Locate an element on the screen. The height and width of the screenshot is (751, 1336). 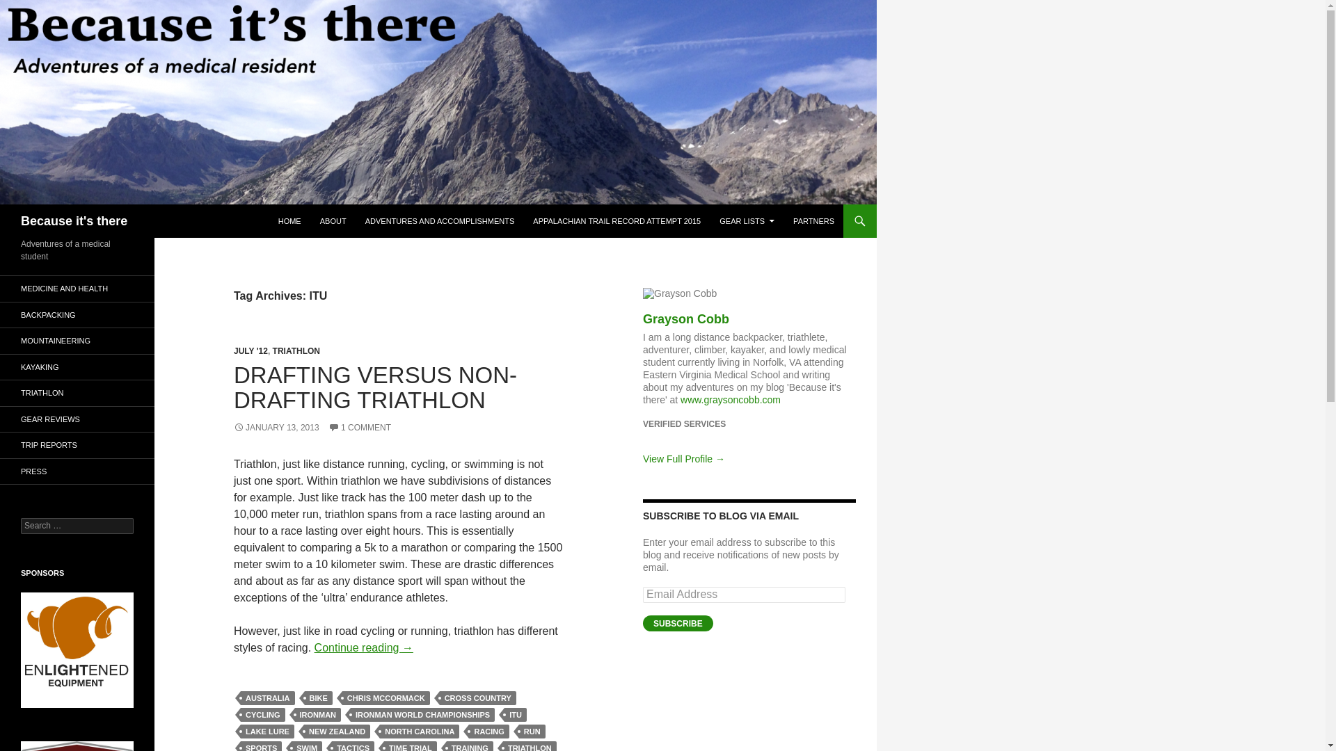
CHRIS MCCORMACK is located at coordinates (385, 698).